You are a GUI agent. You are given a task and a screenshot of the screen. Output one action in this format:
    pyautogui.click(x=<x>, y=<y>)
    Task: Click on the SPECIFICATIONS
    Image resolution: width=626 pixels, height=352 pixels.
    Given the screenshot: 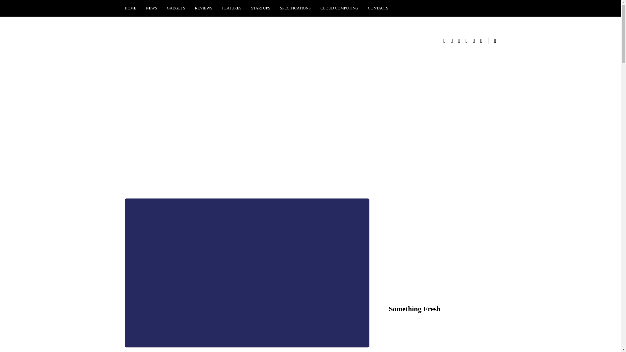 What is the action you would take?
    pyautogui.click(x=295, y=8)
    